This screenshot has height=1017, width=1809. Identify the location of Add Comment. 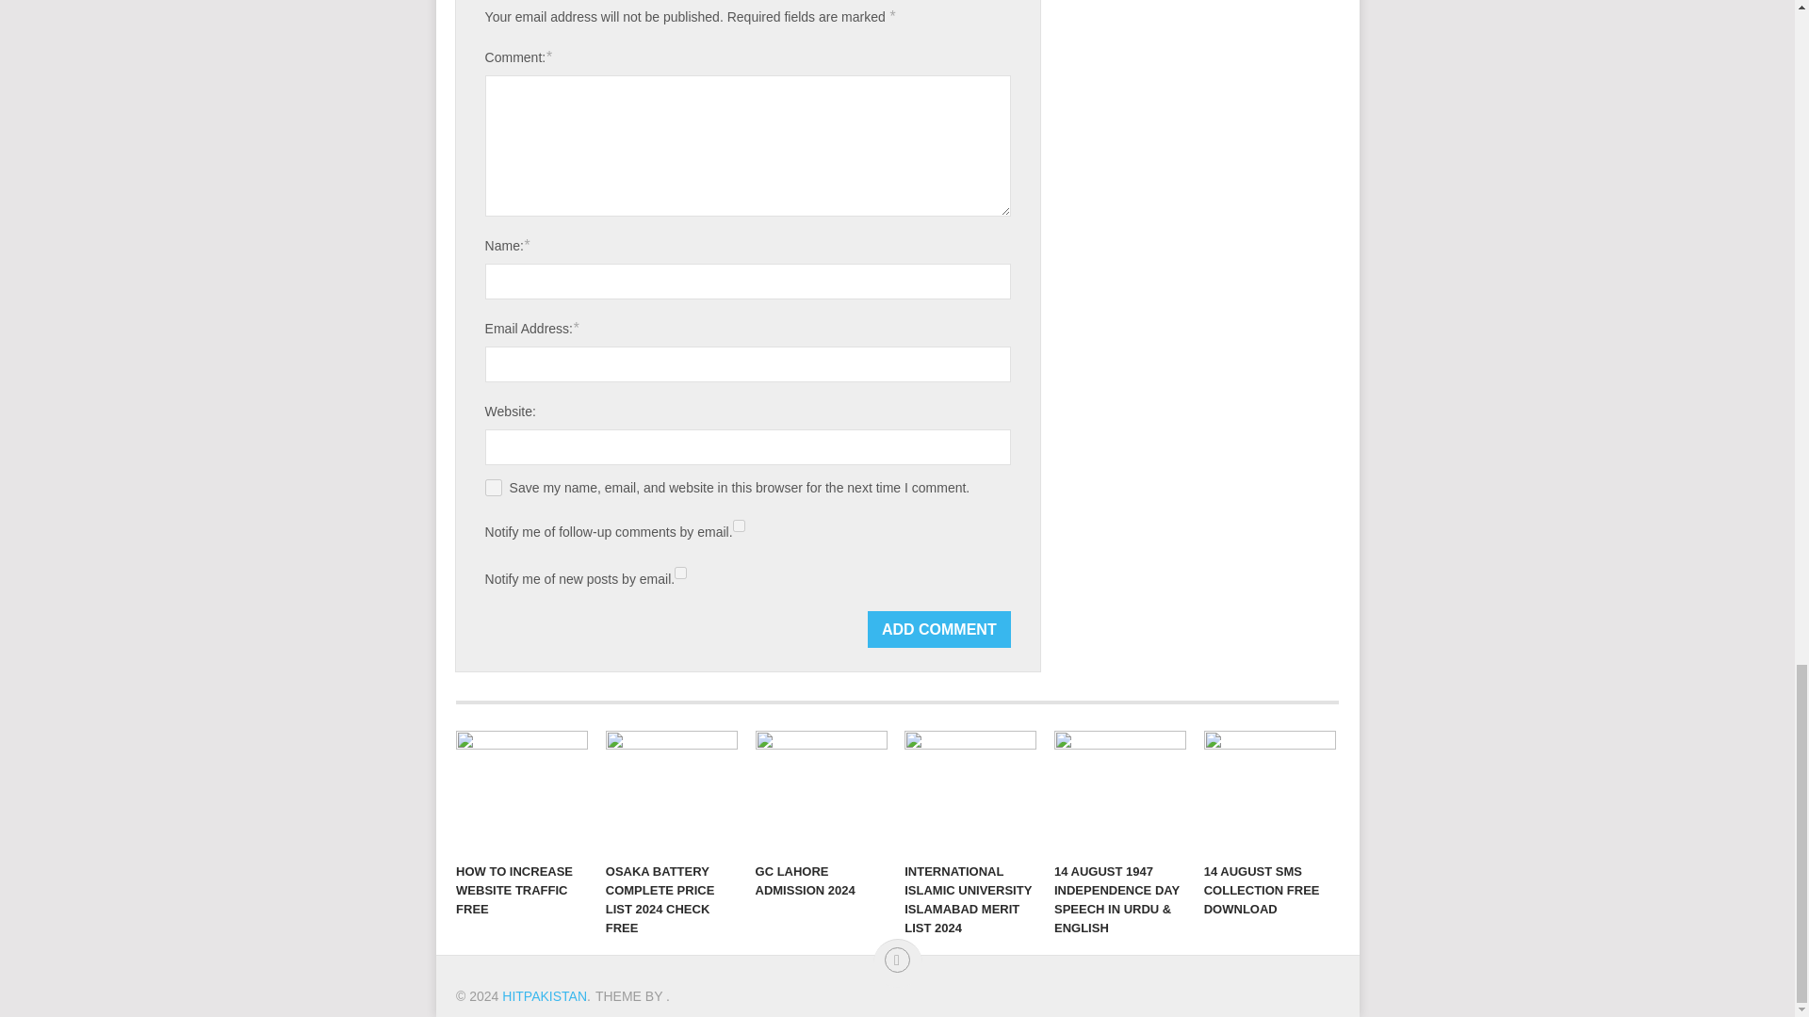
(939, 629).